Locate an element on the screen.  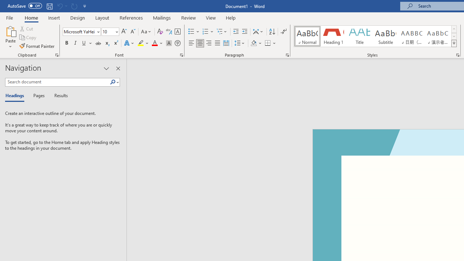
Design is located at coordinates (78, 17).